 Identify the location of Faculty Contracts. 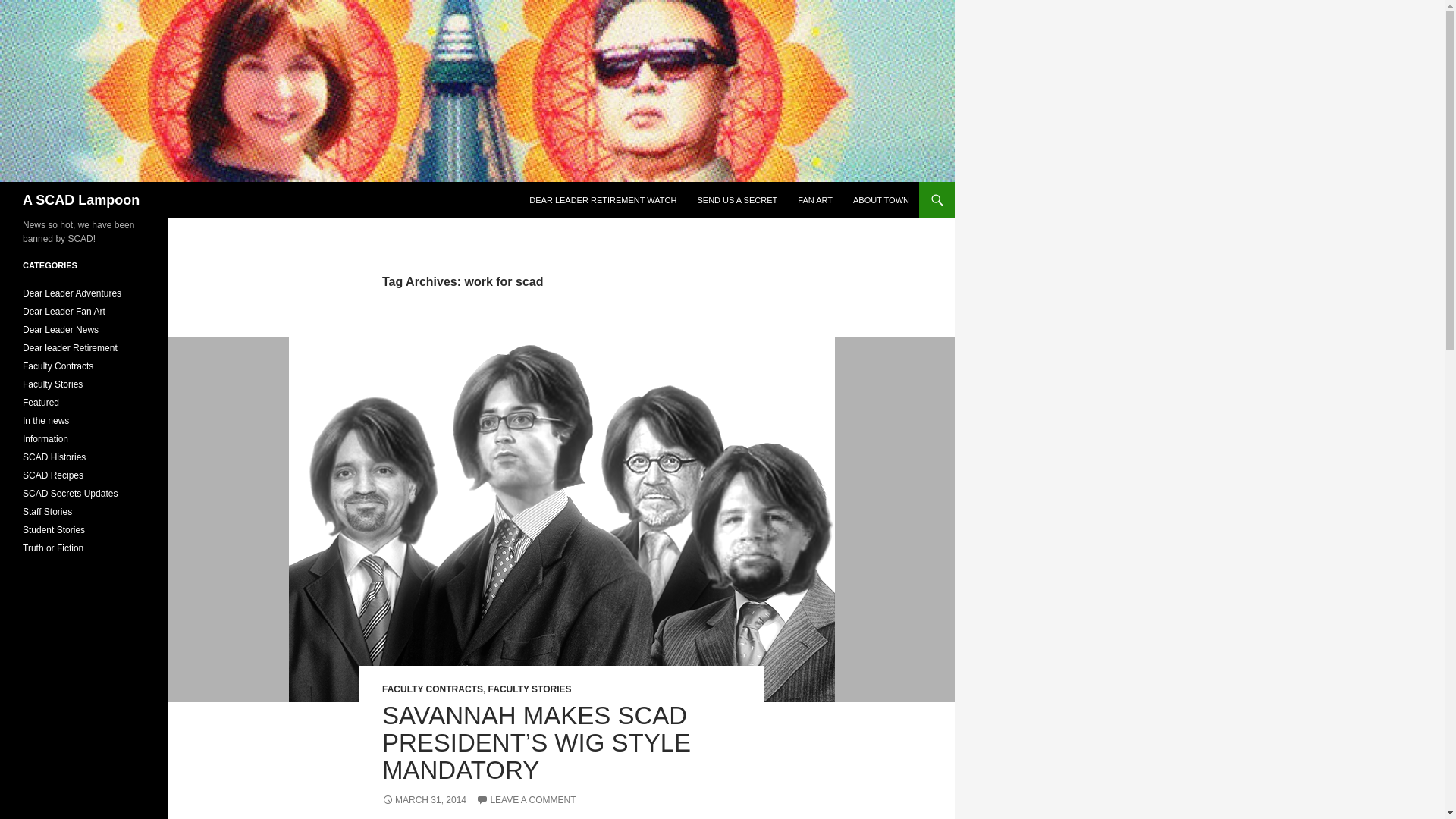
(58, 366).